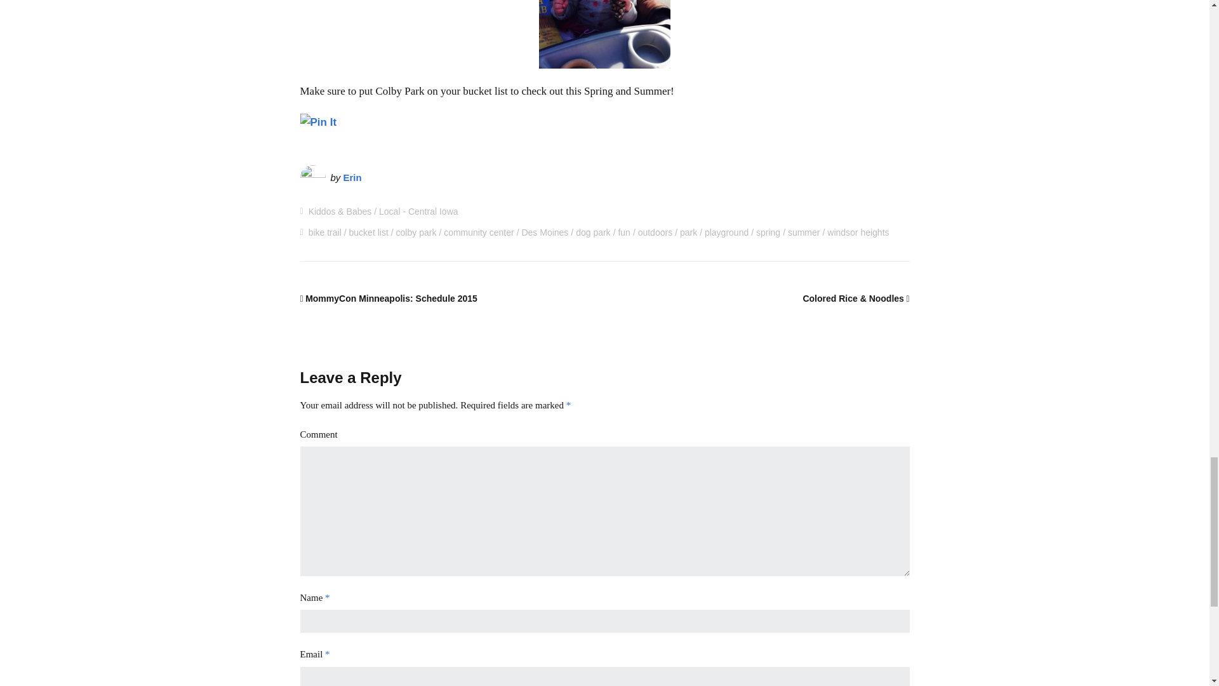 The image size is (1219, 686). I want to click on dog park, so click(593, 232).